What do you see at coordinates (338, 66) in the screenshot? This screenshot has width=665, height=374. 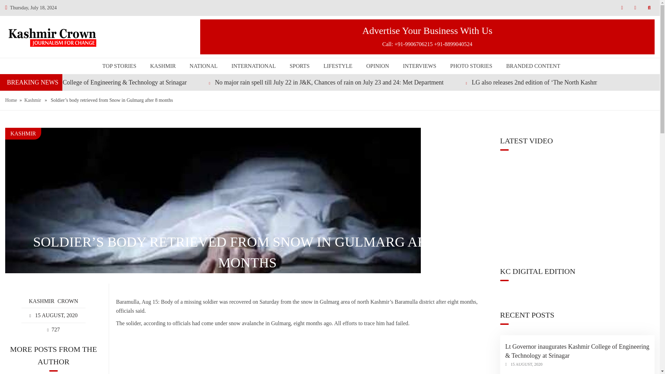 I see `LIFESTYLE` at bounding box center [338, 66].